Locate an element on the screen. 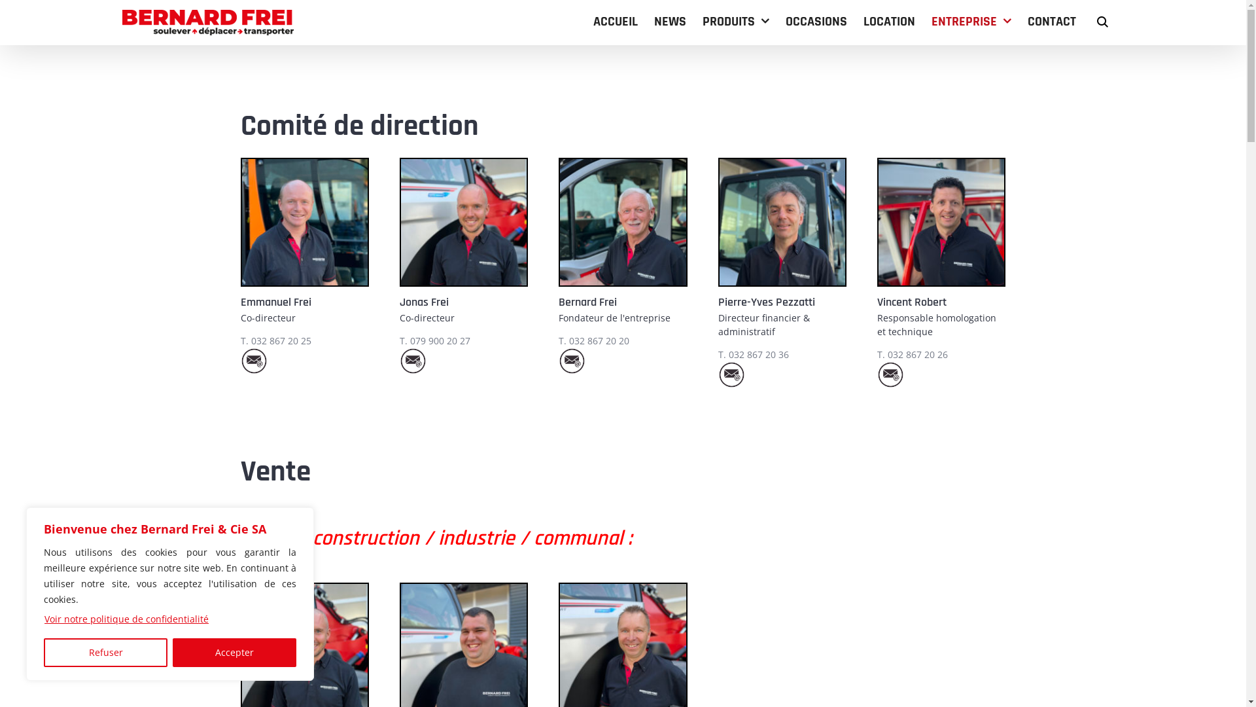 The image size is (1256, 707). LOCATION is located at coordinates (890, 21).